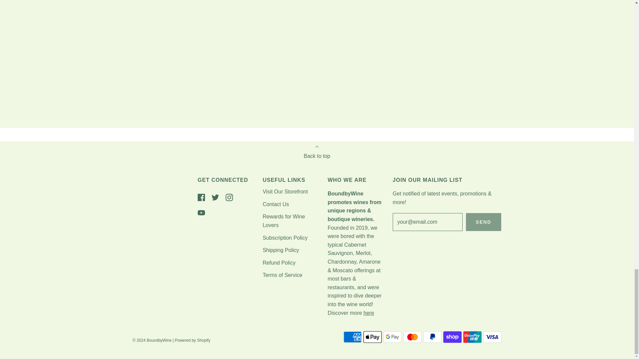 The width and height of the screenshot is (639, 359). What do you see at coordinates (229, 197) in the screenshot?
I see `Instagram icon` at bounding box center [229, 197].